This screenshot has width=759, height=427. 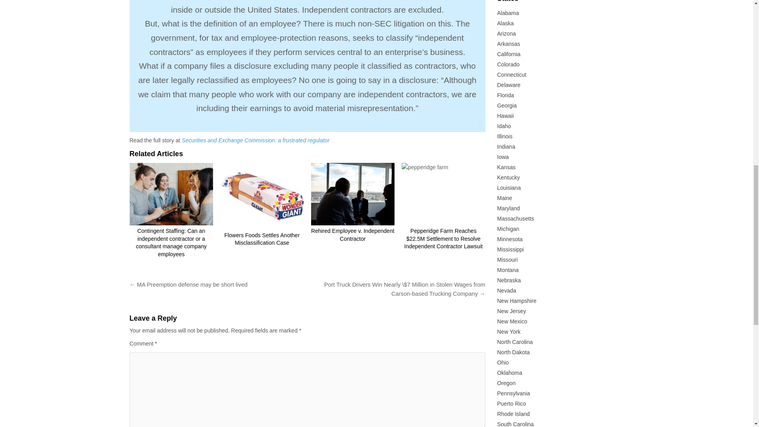 I want to click on Delaware, so click(x=509, y=85).